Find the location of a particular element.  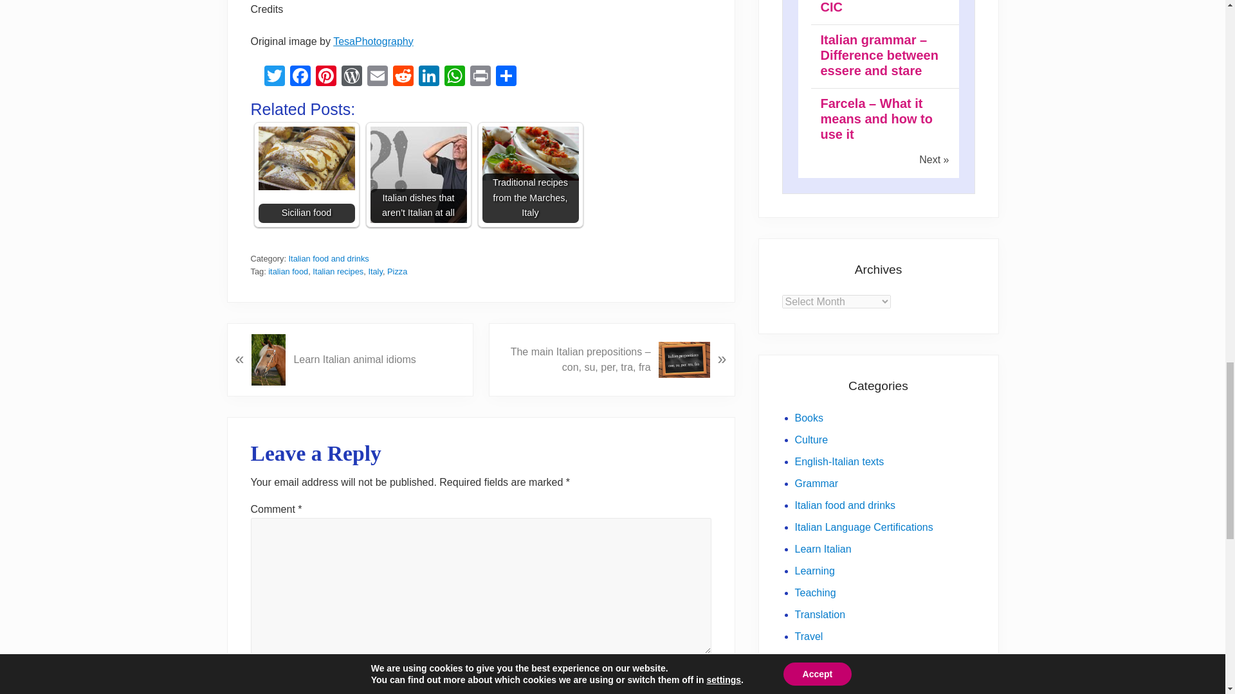

Facebook is located at coordinates (299, 77).